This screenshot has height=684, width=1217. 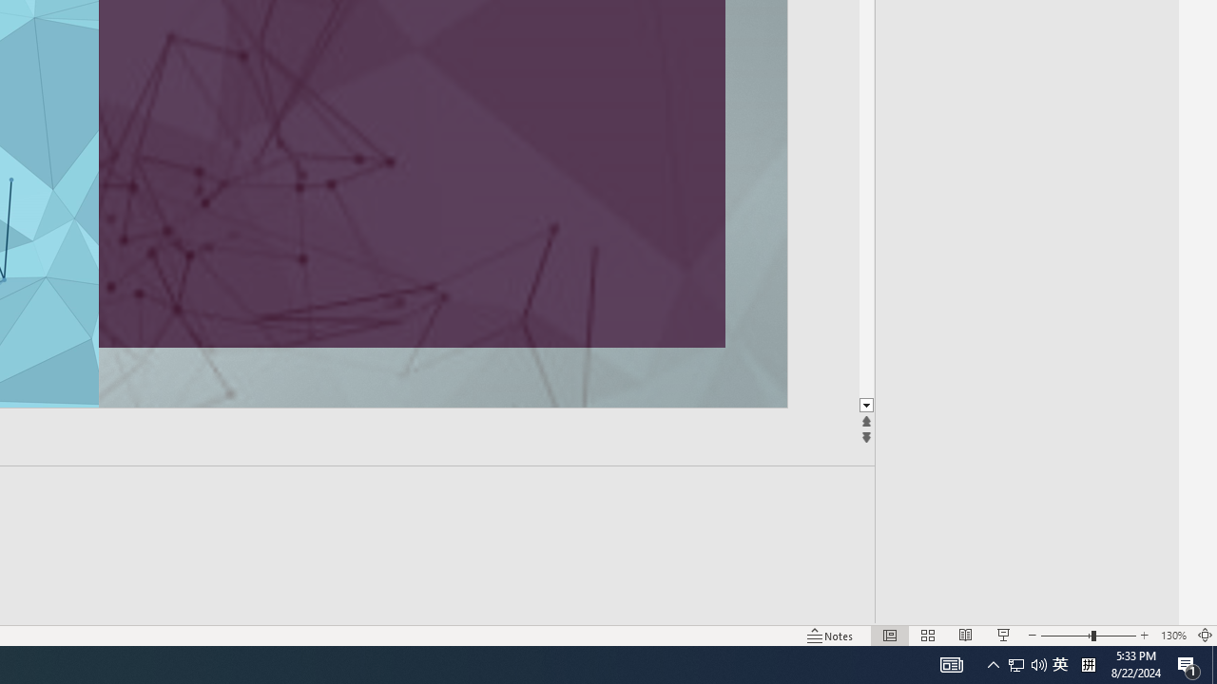 I want to click on Slide Sorter, so click(x=928, y=635).